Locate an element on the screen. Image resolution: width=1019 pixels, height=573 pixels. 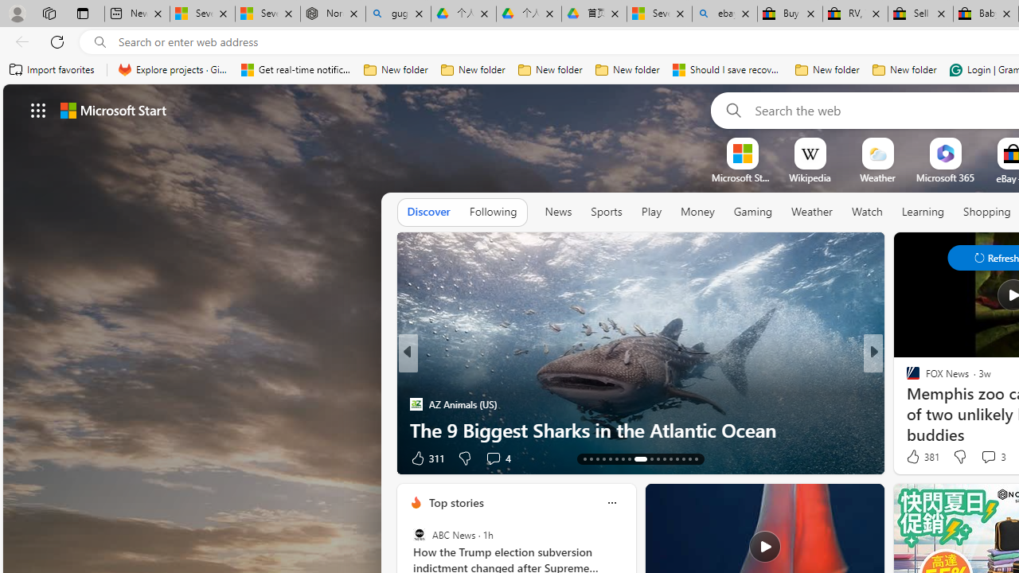
Following is located at coordinates (493, 212).